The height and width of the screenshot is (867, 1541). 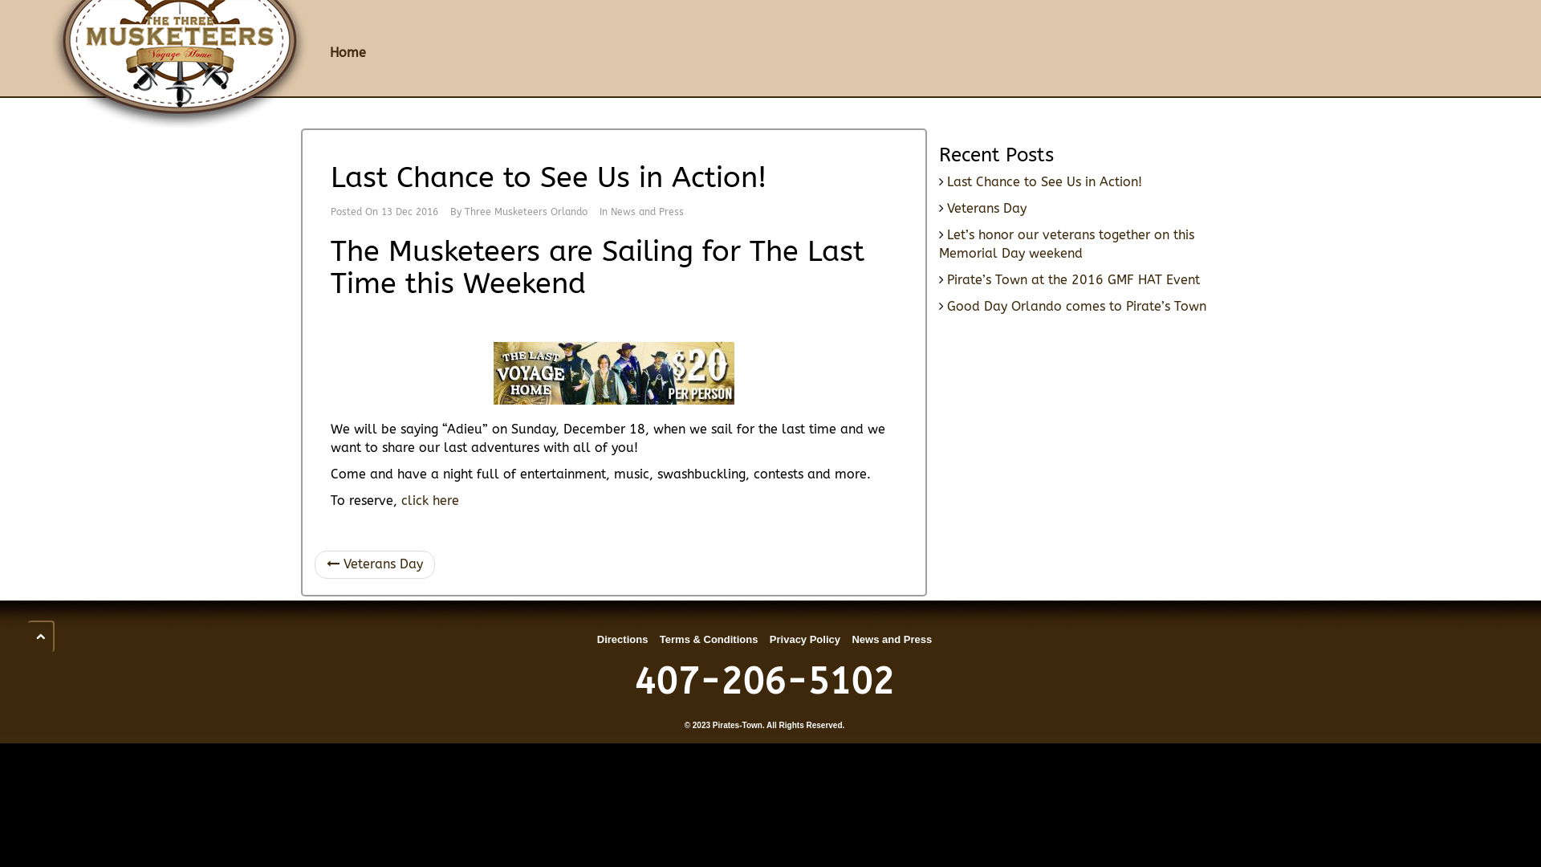 What do you see at coordinates (710, 639) in the screenshot?
I see `Terms & Conditions` at bounding box center [710, 639].